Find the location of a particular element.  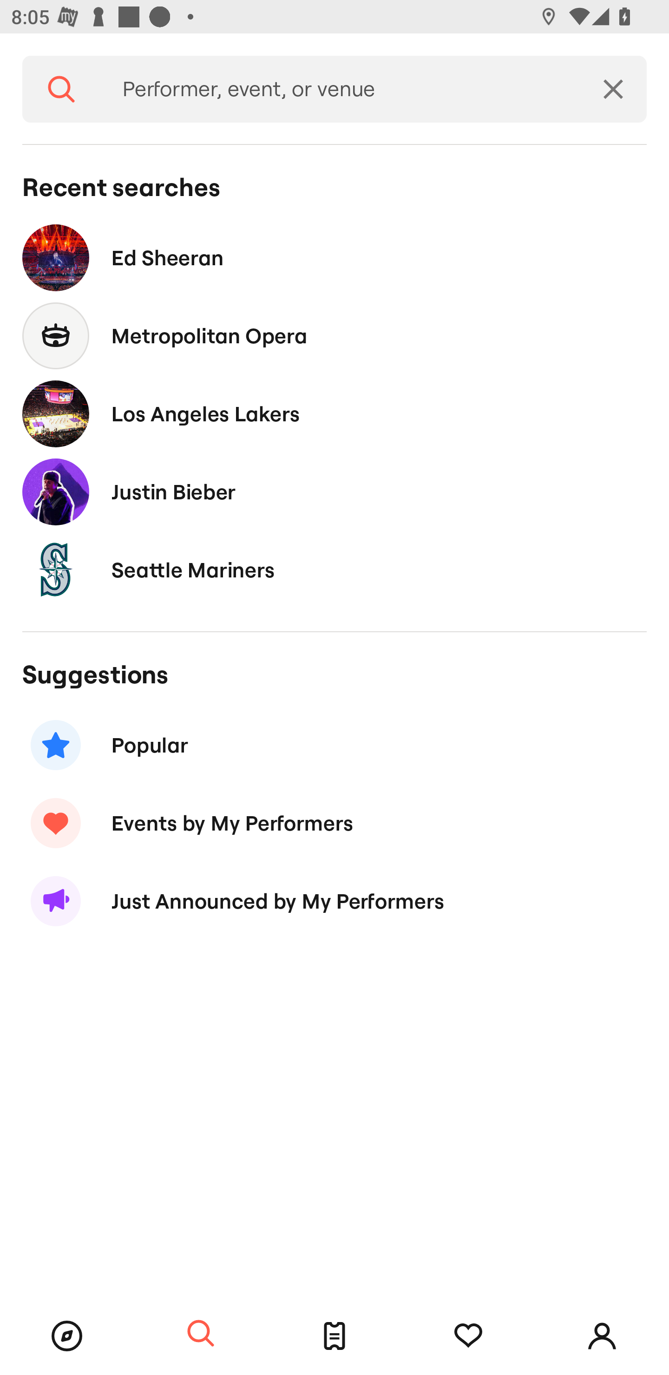

Performer, event, or venue is located at coordinates (340, 89).